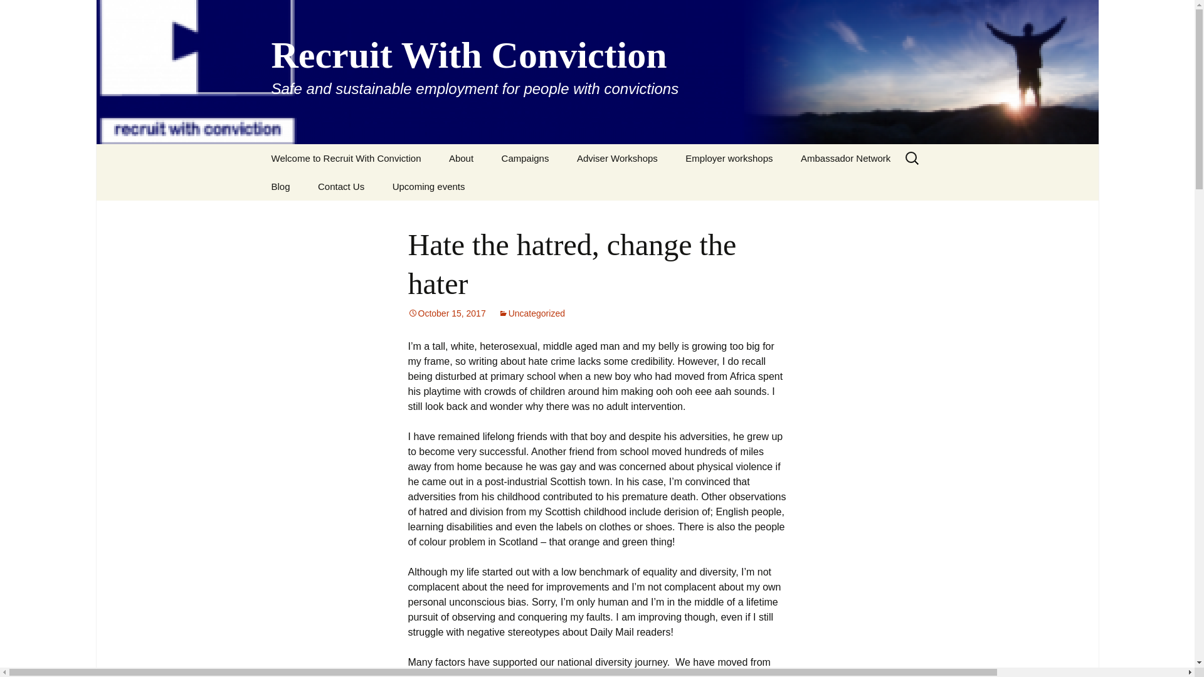 The height and width of the screenshot is (677, 1204). Describe the element at coordinates (446, 313) in the screenshot. I see `Permalink to Hate the hatred, change the hater` at that location.